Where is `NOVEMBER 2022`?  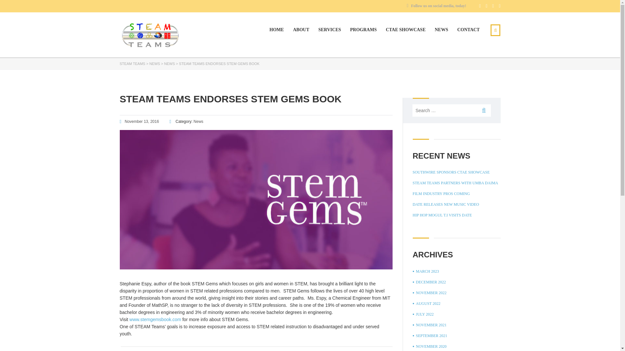 NOVEMBER 2022 is located at coordinates (430, 292).